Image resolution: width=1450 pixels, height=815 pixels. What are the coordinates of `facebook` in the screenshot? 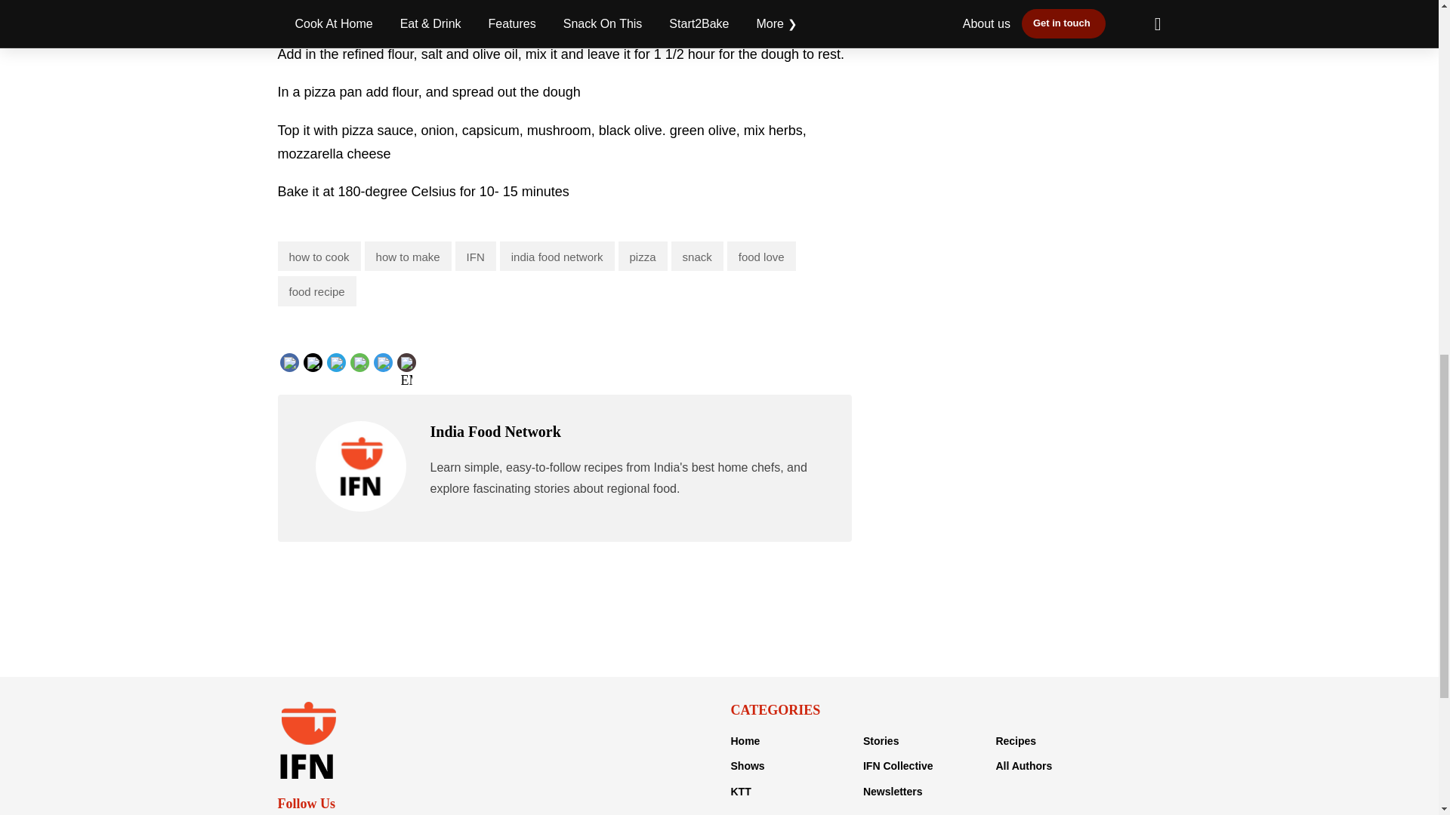 It's located at (320, 374).